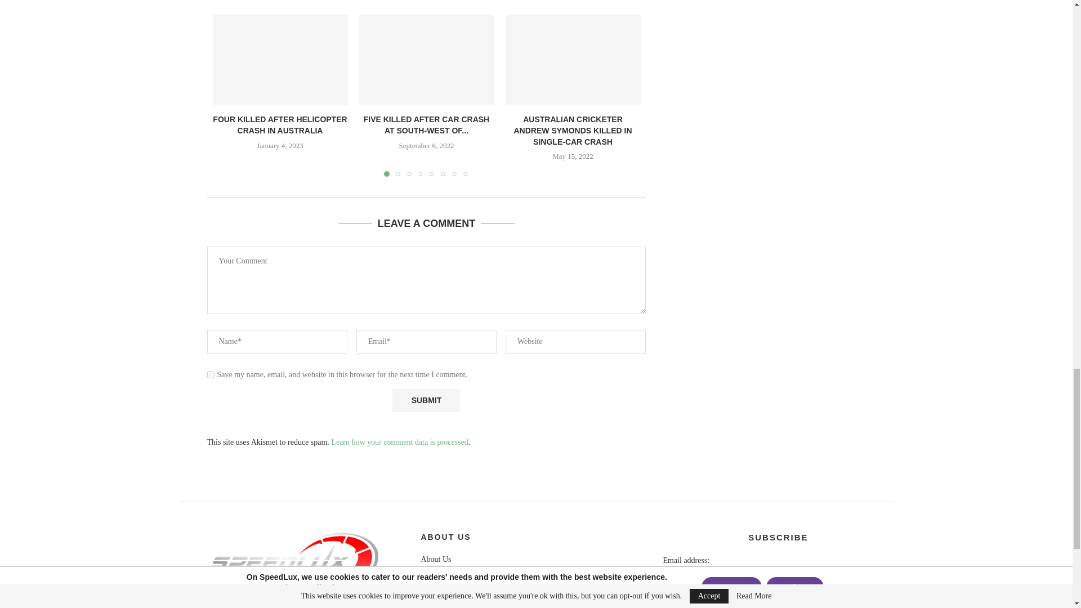 This screenshot has height=608, width=1081. I want to click on Submit, so click(426, 401).